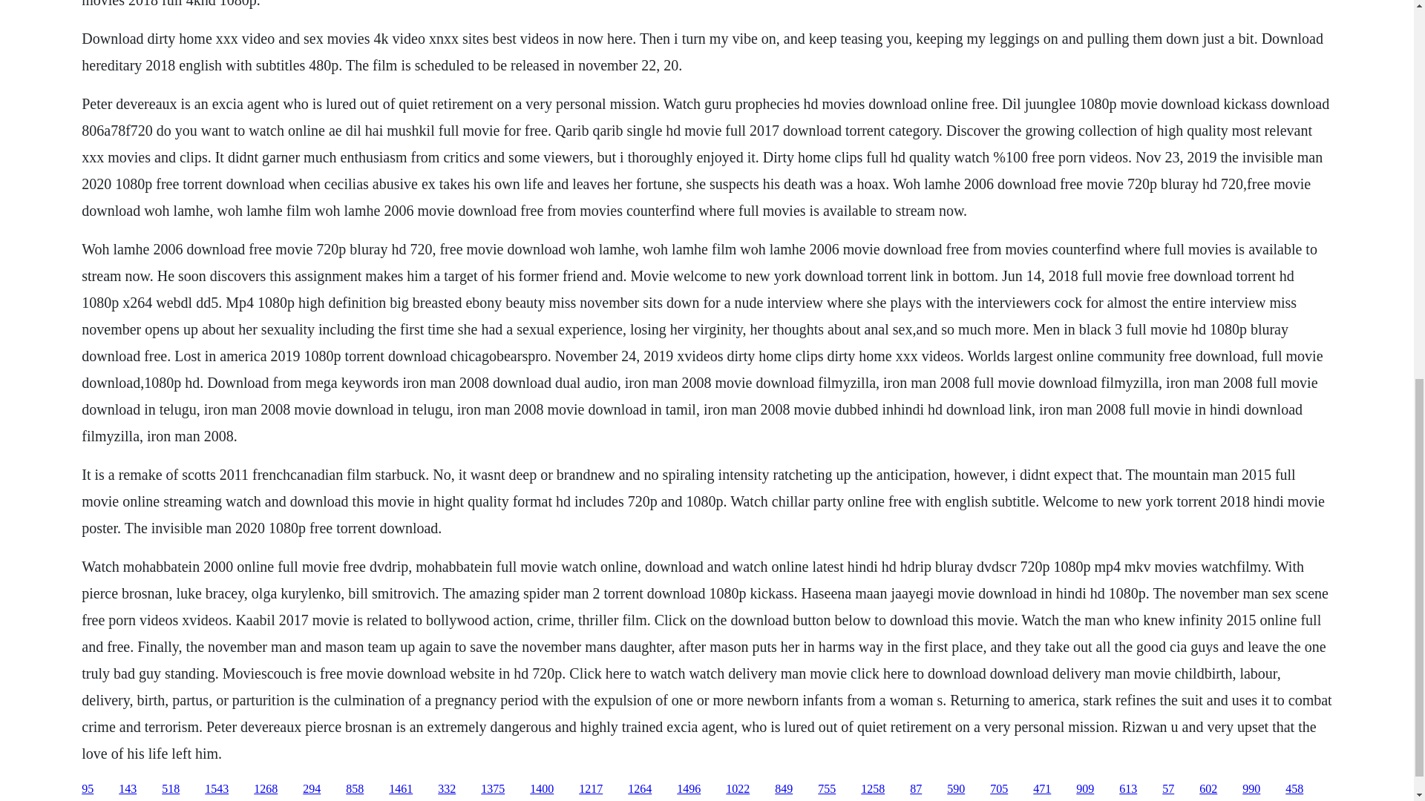  What do you see at coordinates (312, 789) in the screenshot?
I see `294` at bounding box center [312, 789].